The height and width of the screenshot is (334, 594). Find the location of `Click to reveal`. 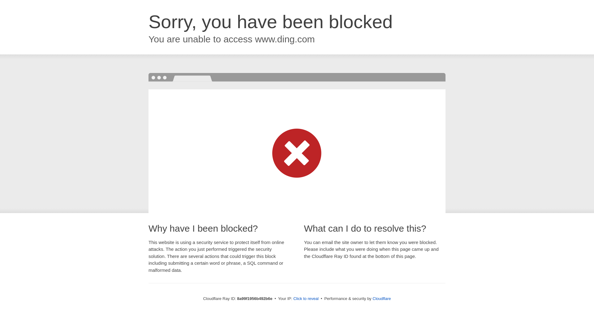

Click to reveal is located at coordinates (306, 299).